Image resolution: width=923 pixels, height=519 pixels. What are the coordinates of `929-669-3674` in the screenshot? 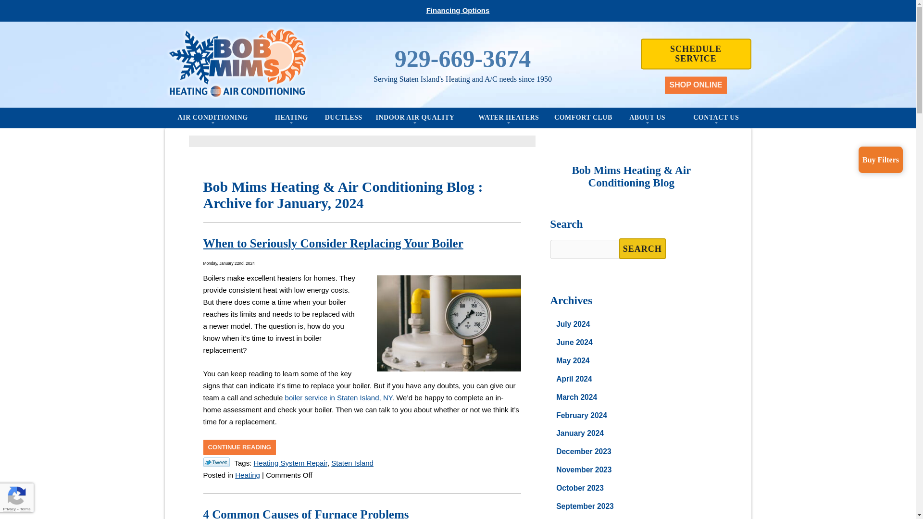 It's located at (462, 59).